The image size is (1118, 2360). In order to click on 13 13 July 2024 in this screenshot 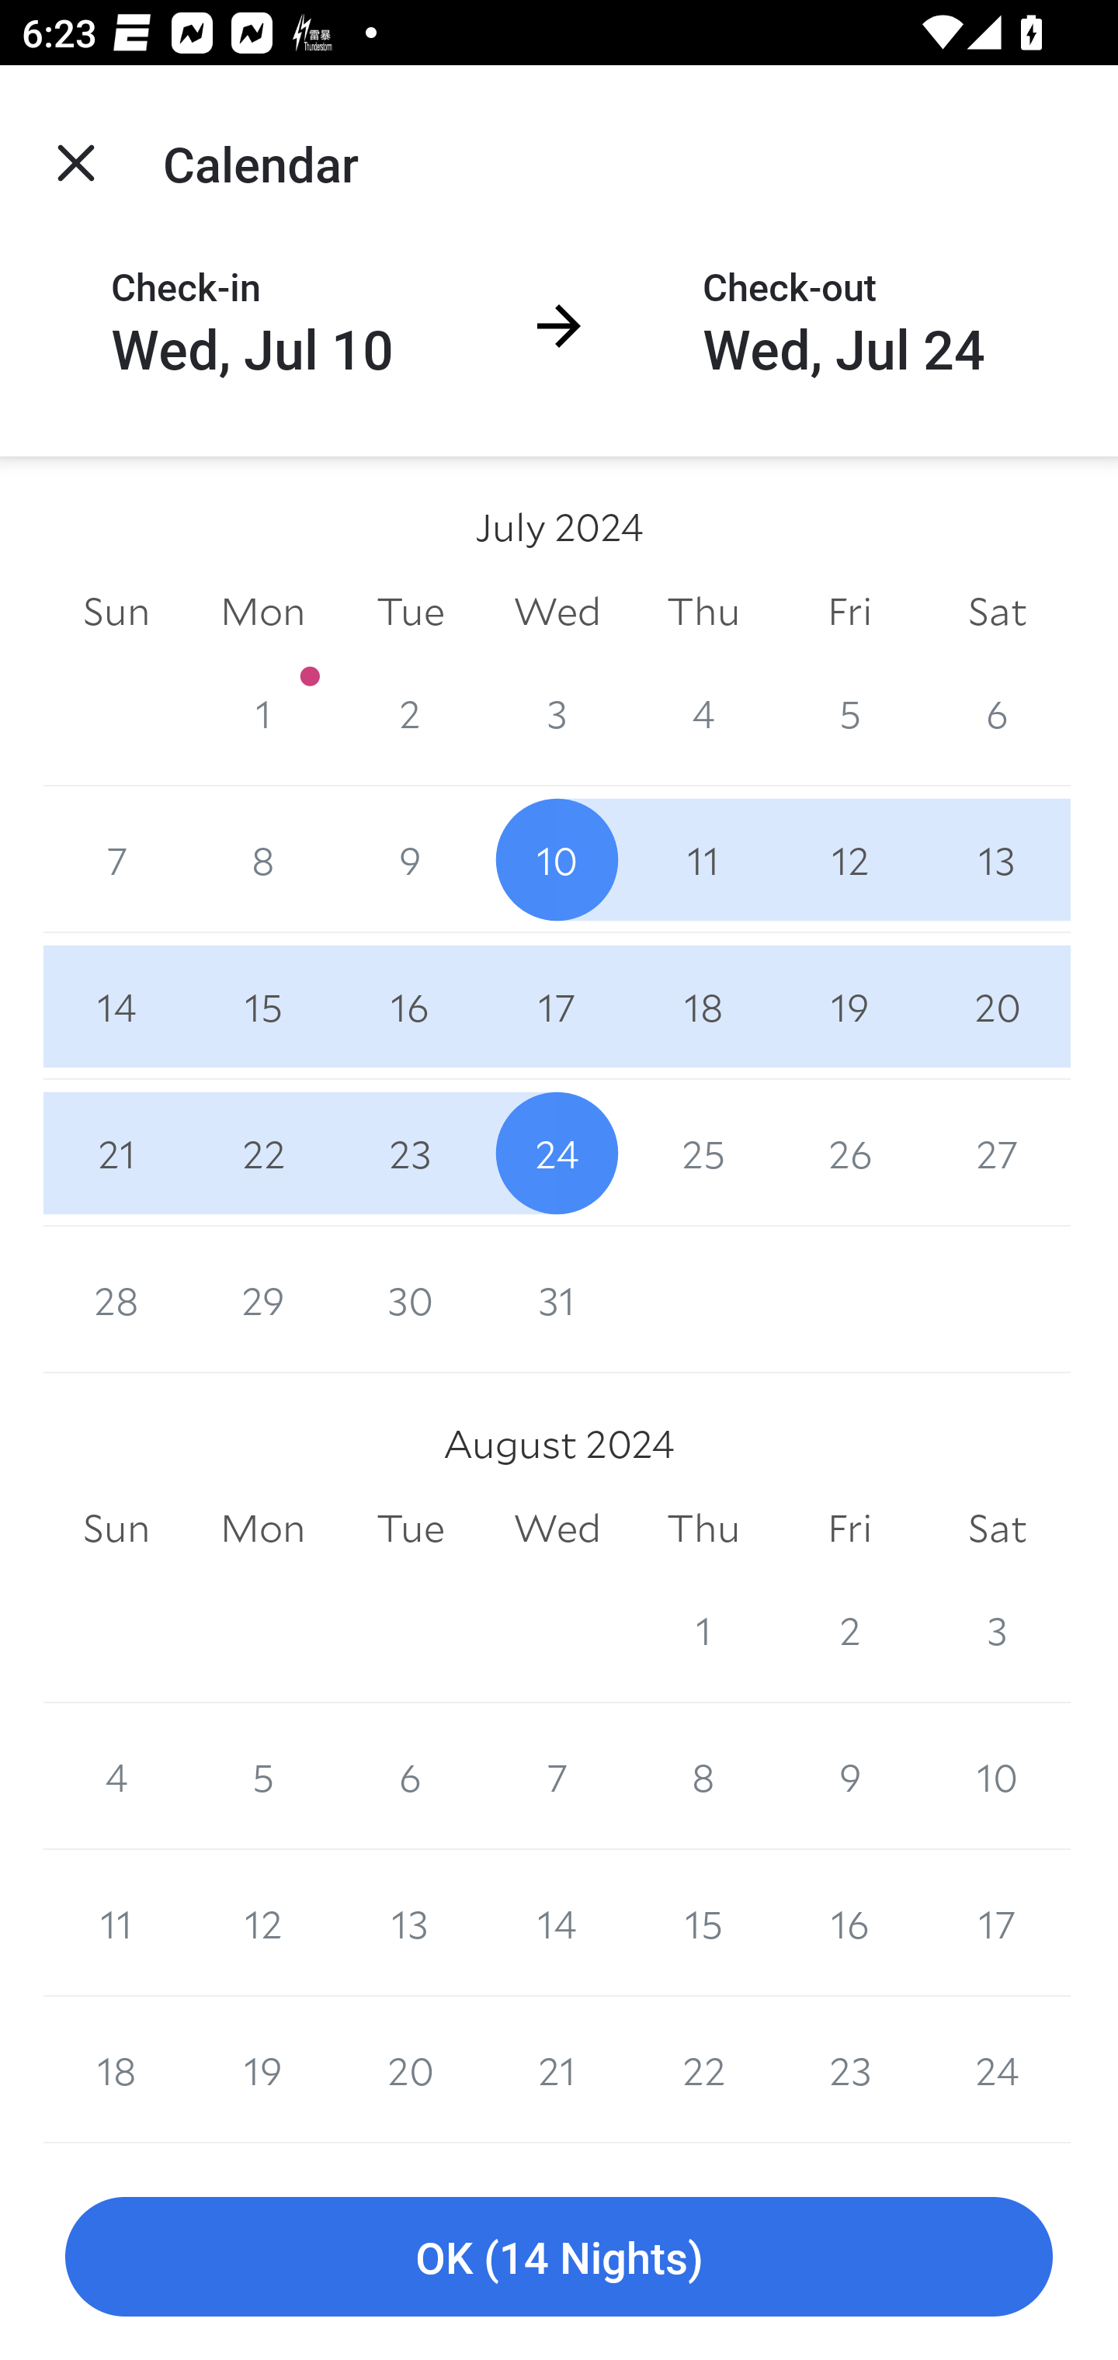, I will do `click(997, 859)`.